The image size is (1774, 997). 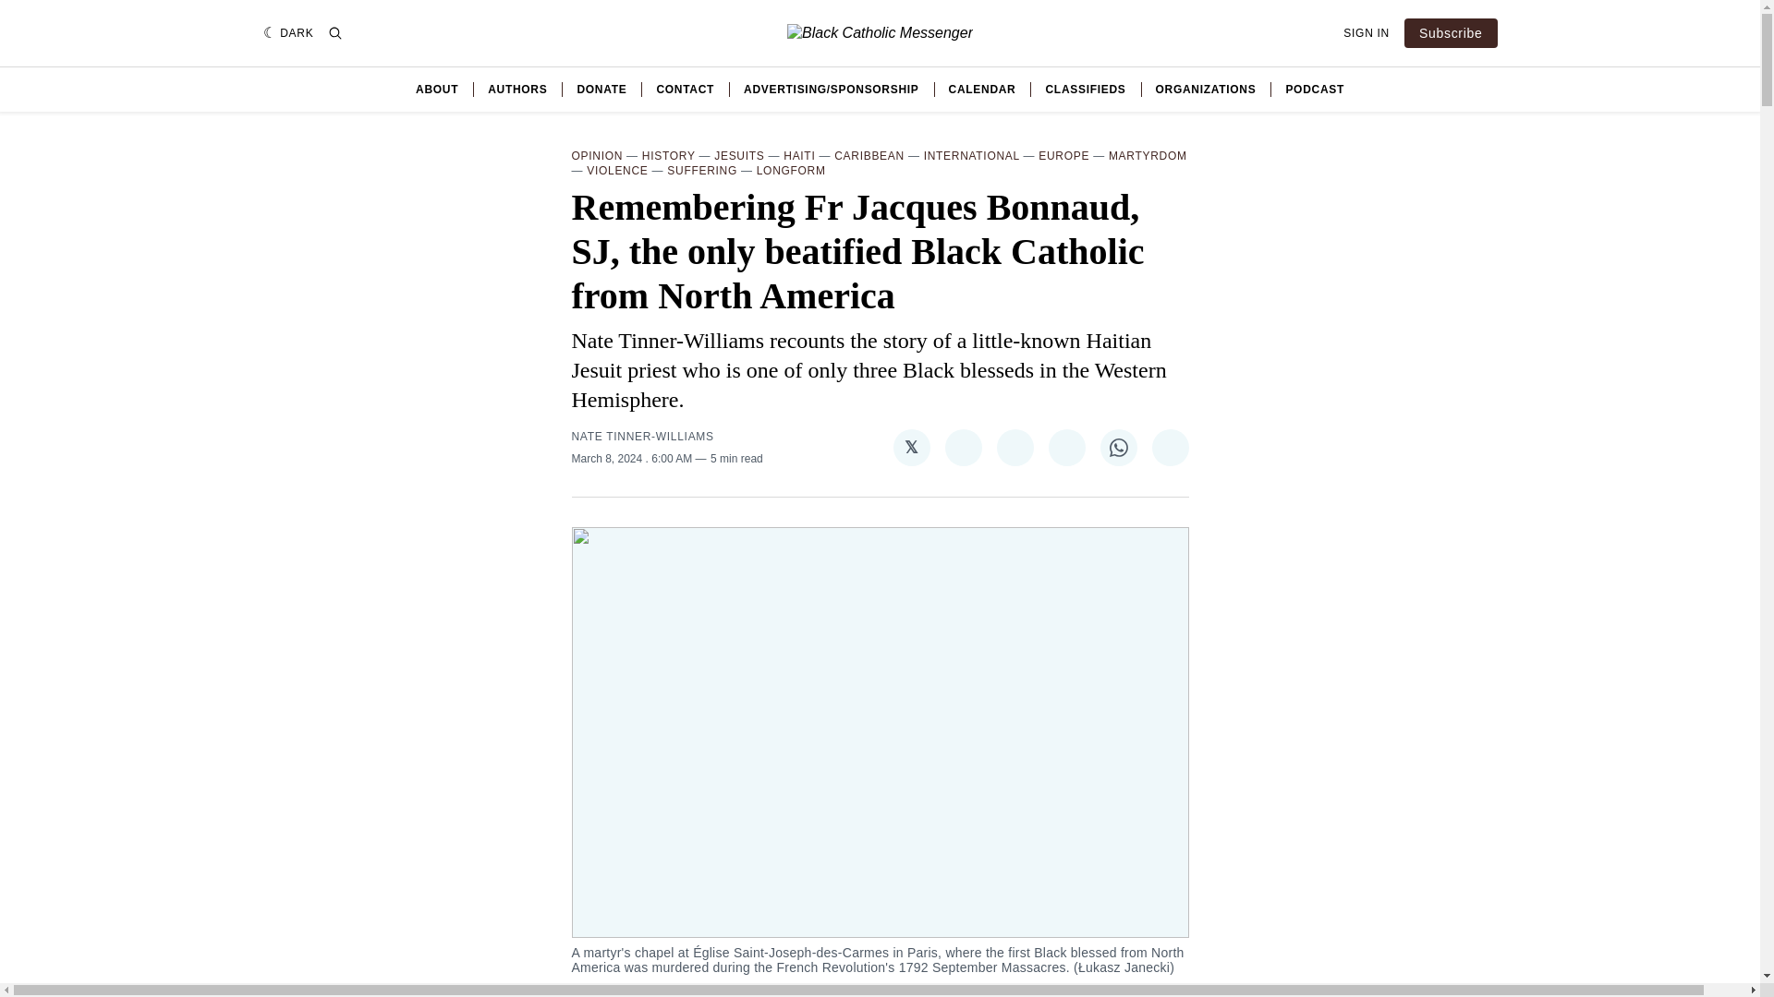 I want to click on SUFFERING, so click(x=702, y=171).